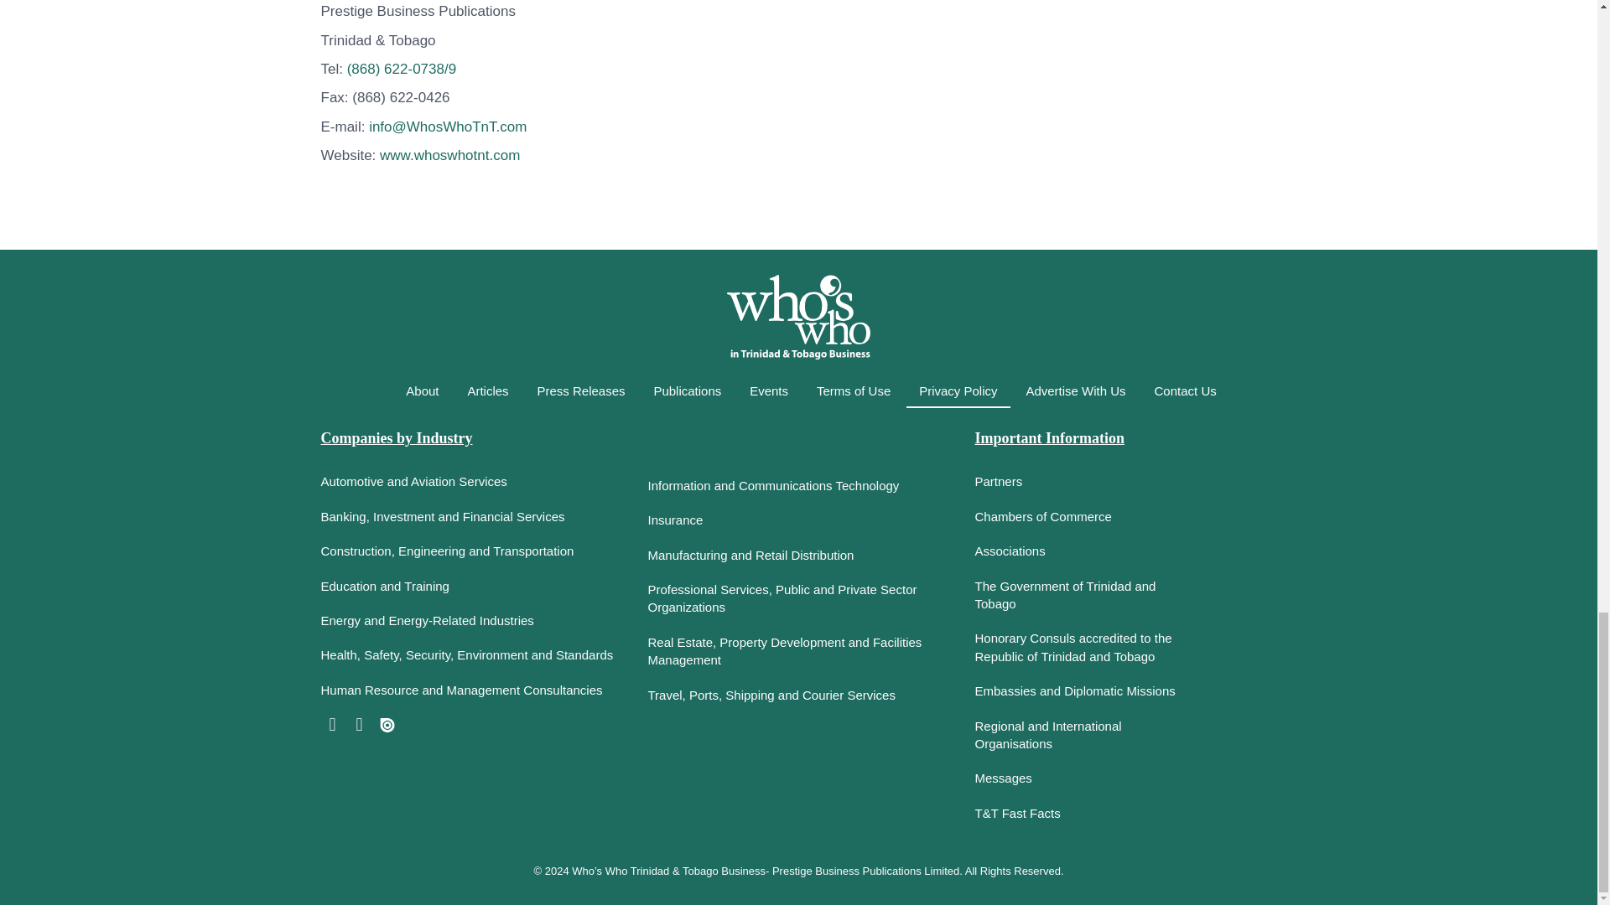 The width and height of the screenshot is (1610, 905). Describe the element at coordinates (1186, 390) in the screenshot. I see `Contact Us` at that location.